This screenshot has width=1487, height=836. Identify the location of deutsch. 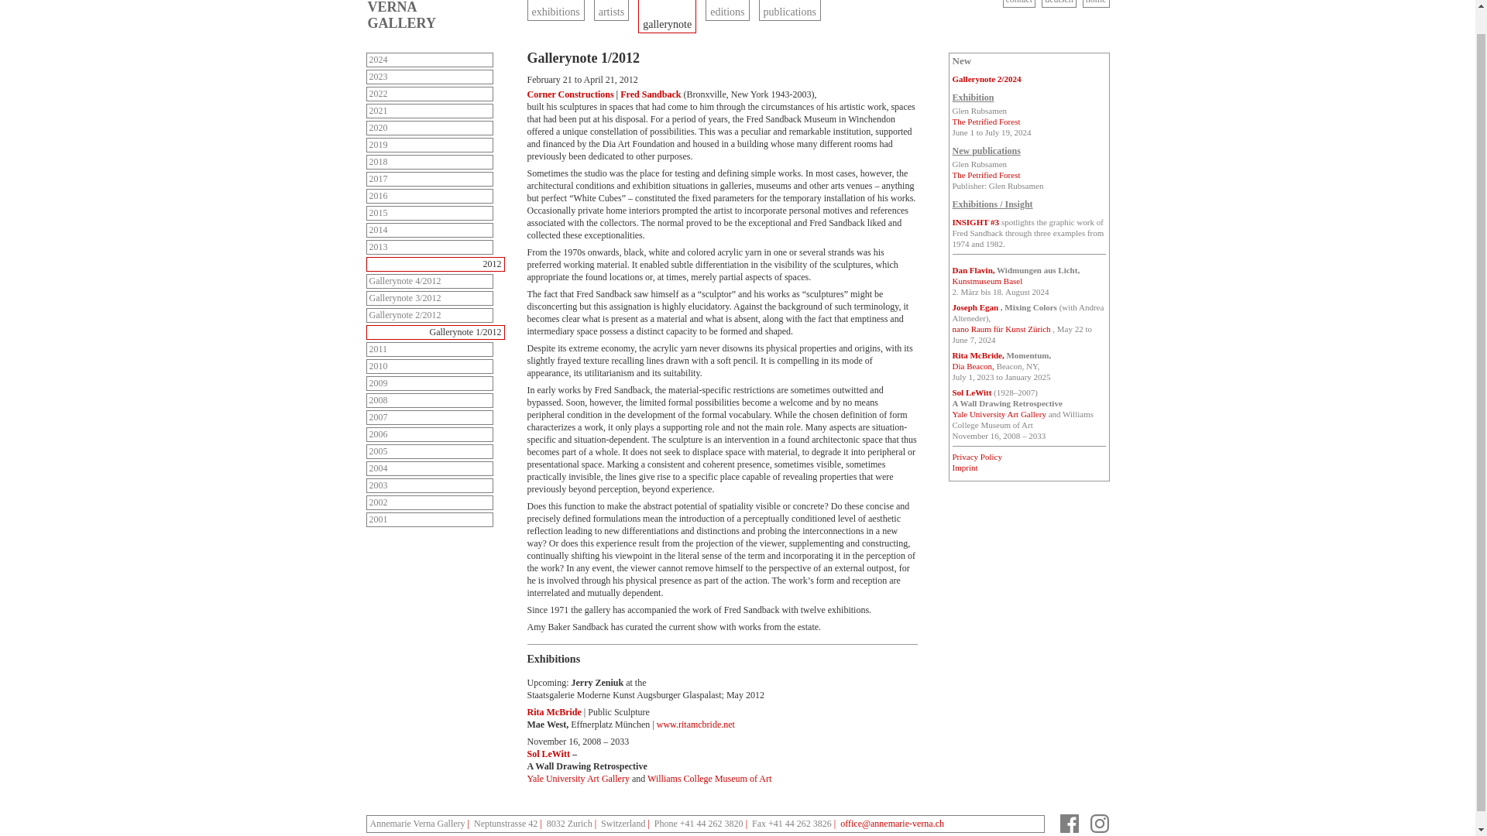
(1059, 3).